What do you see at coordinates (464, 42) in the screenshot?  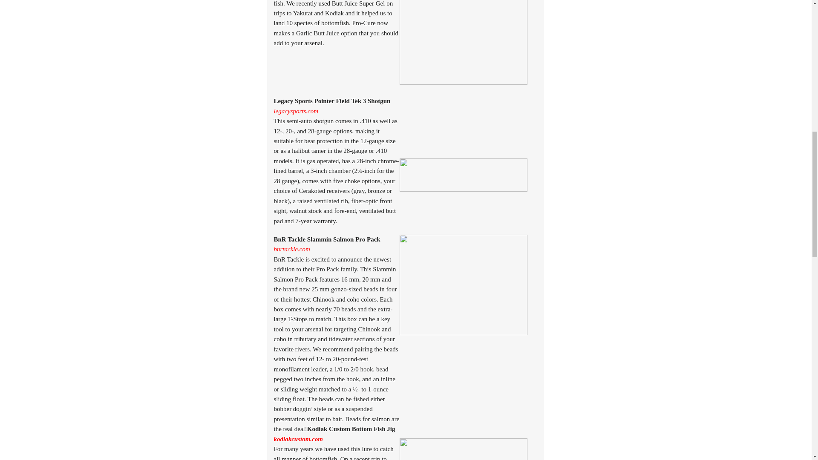 I see `Pro Cure Butt Juice -Gear Bag` at bounding box center [464, 42].